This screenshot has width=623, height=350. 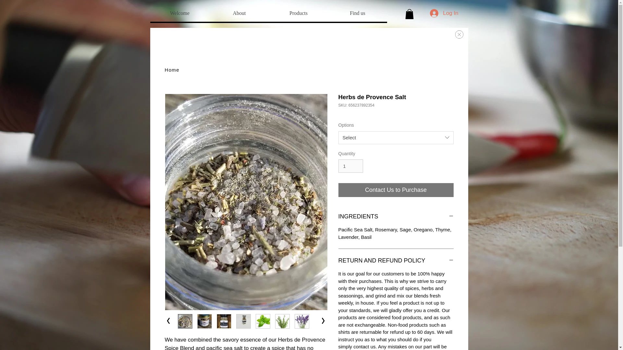 I want to click on 1, so click(x=350, y=166).